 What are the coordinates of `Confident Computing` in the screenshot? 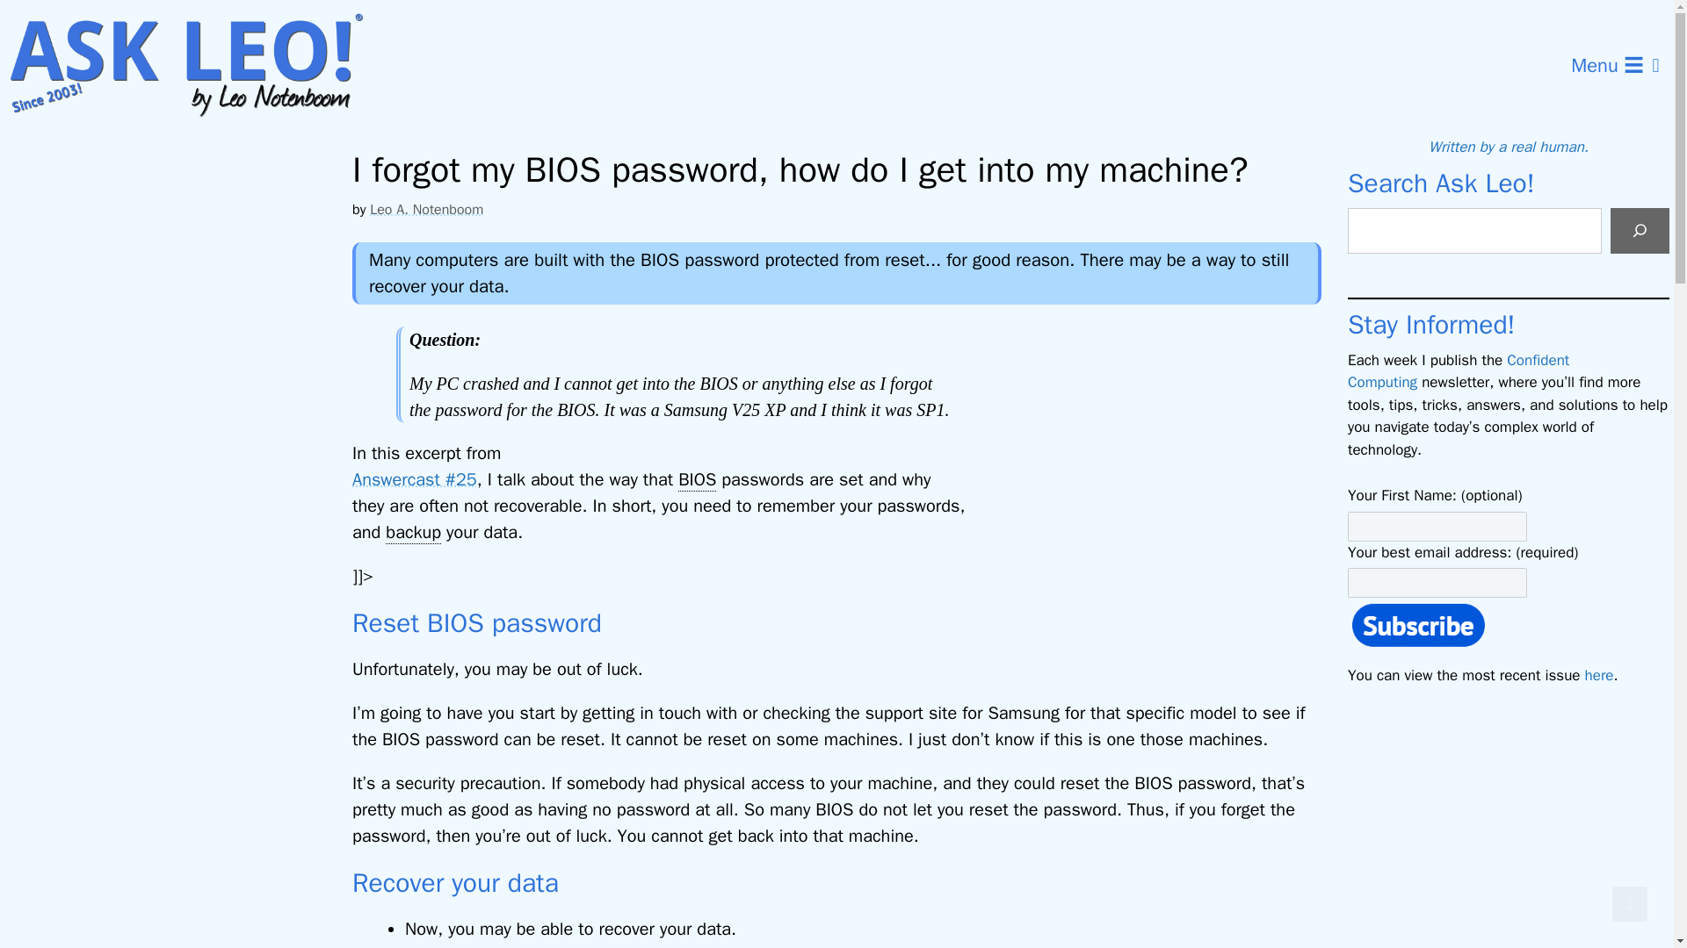 It's located at (1459, 371).